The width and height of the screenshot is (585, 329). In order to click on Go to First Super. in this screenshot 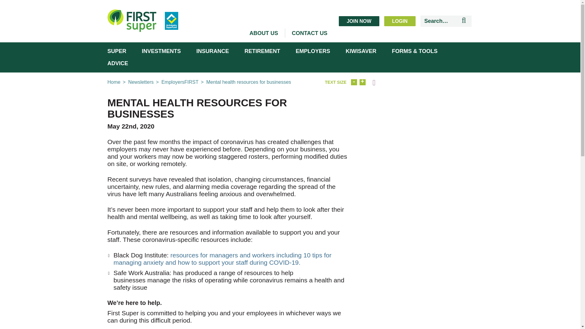, I will do `click(114, 82)`.